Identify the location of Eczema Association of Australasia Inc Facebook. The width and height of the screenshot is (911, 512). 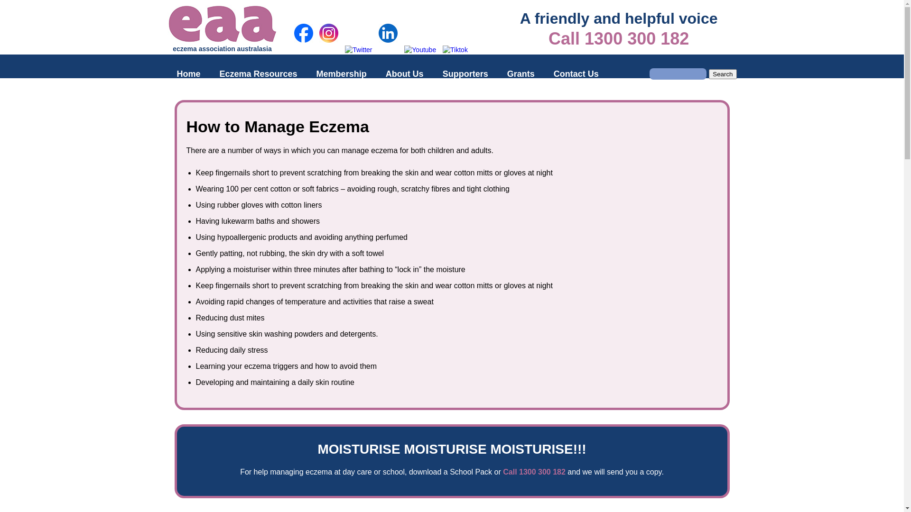
(304, 33).